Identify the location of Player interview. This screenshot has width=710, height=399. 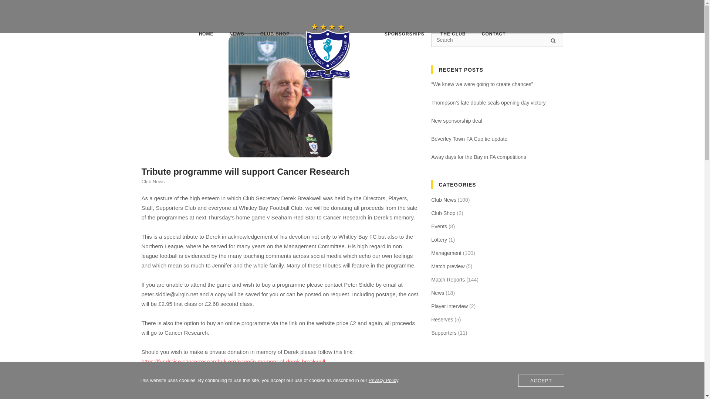
(449, 306).